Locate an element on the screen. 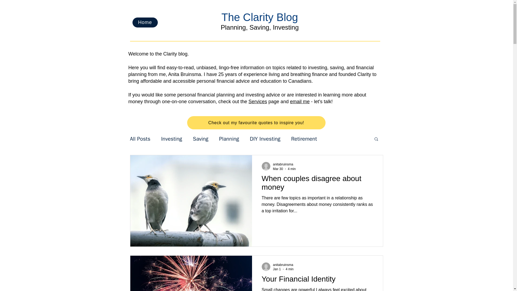  All Posts is located at coordinates (140, 139).